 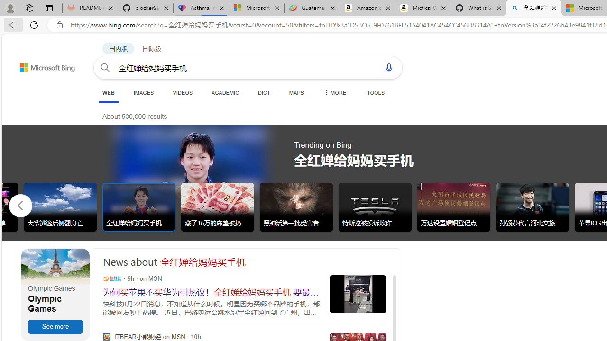 What do you see at coordinates (334, 92) in the screenshot?
I see `Dropdown Menu` at bounding box center [334, 92].